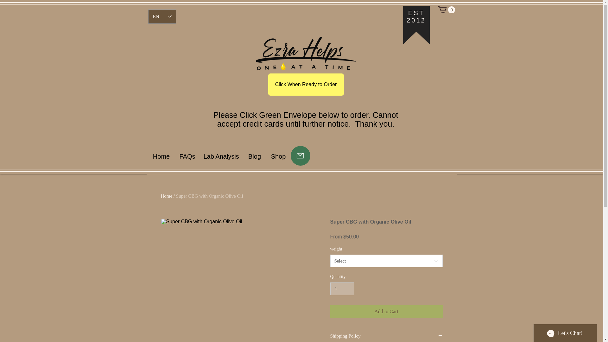  Describe the element at coordinates (255, 156) in the screenshot. I see `Blog` at that location.